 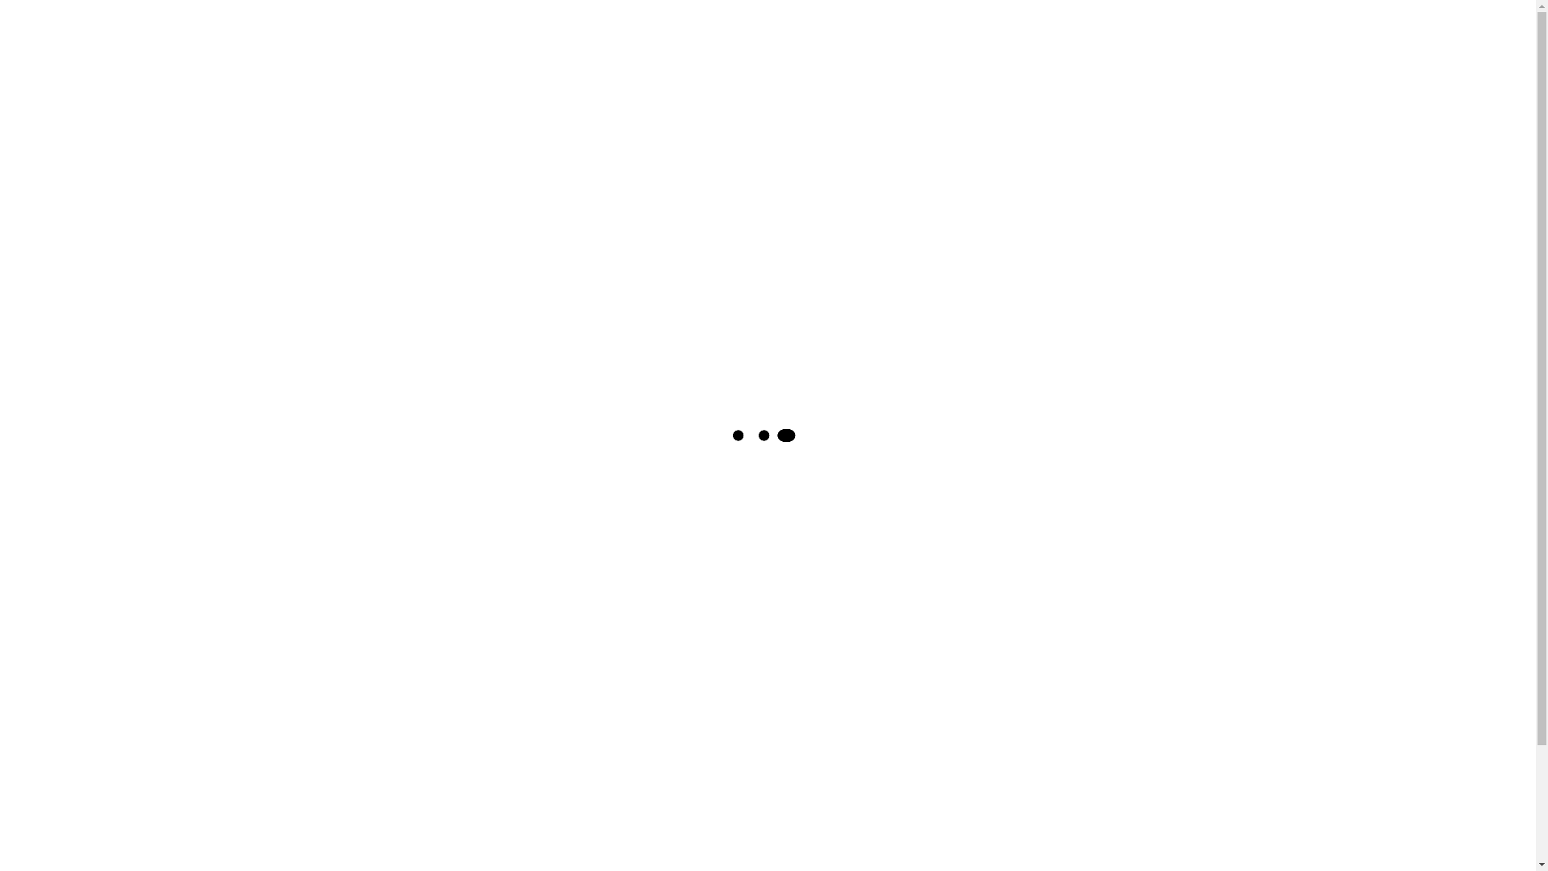 I want to click on LARGE CARPET RUGS, so click(x=364, y=410).